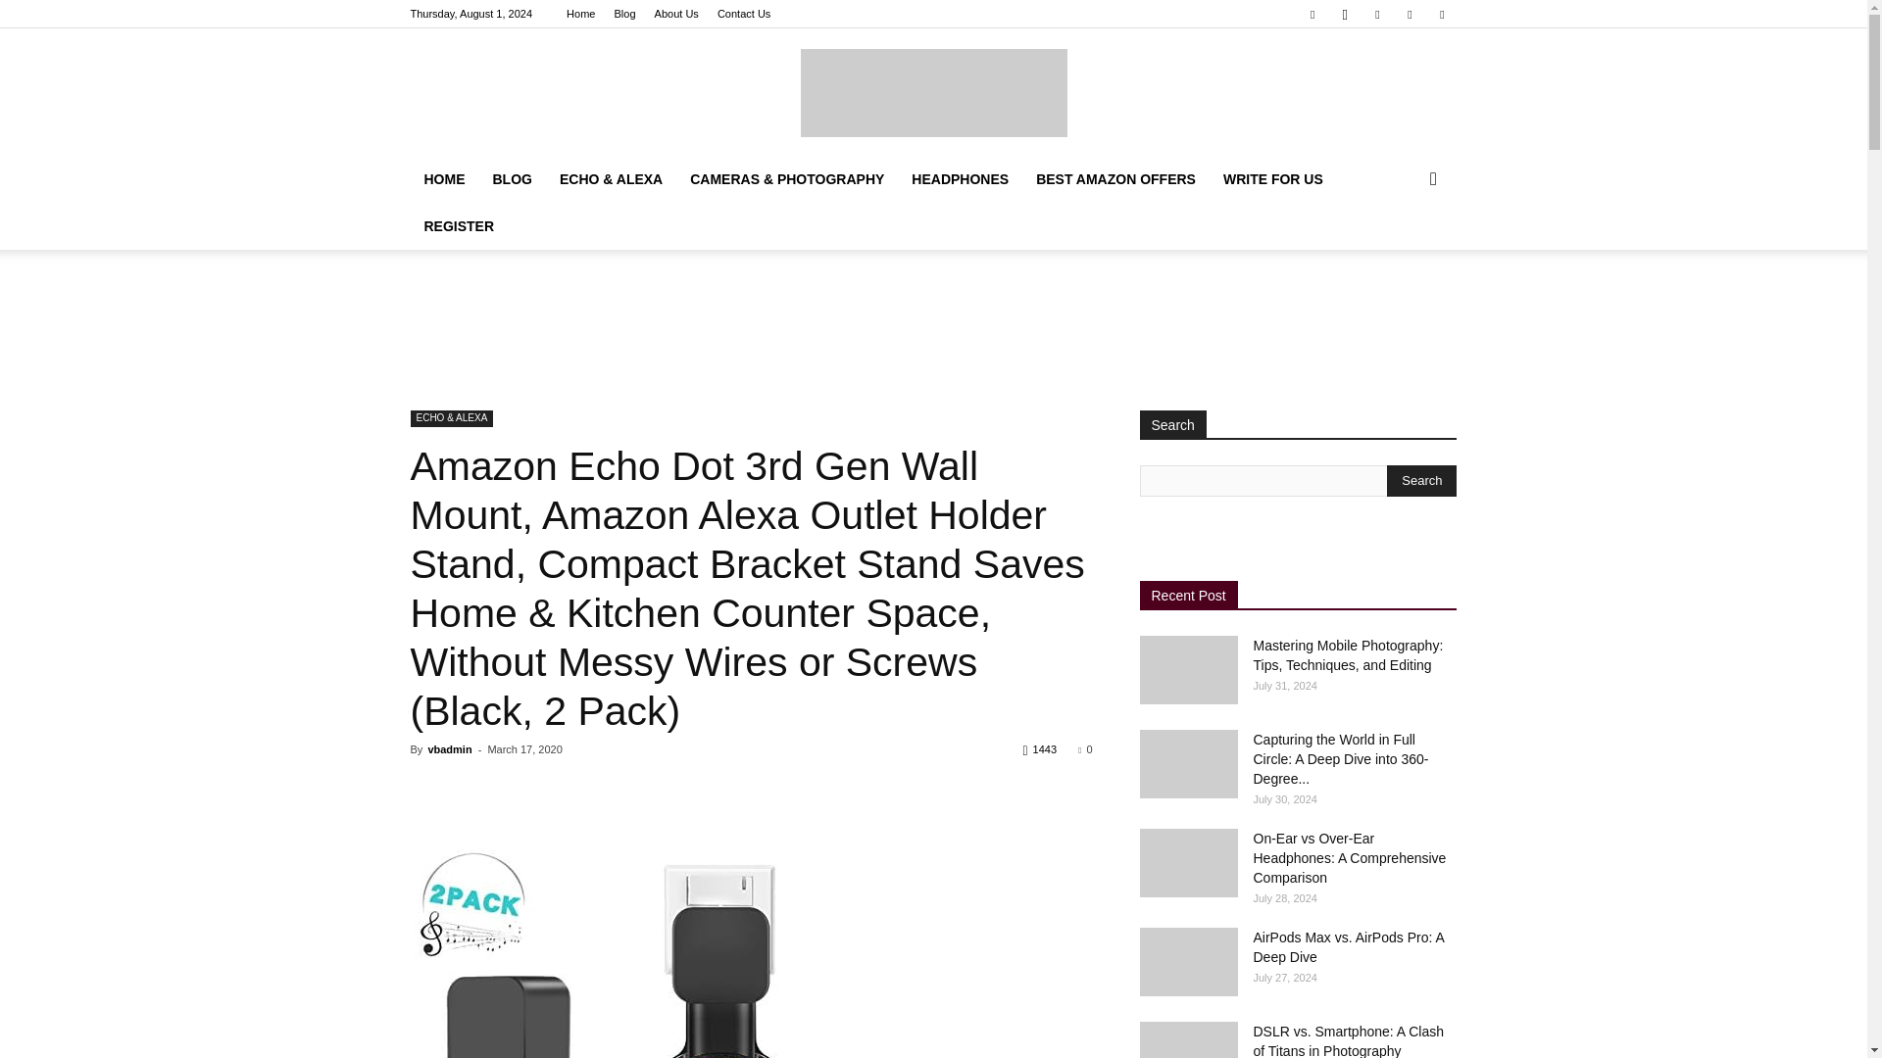 The image size is (1882, 1058). Describe the element at coordinates (933, 92) in the screenshot. I see `Shops On Amazon` at that location.